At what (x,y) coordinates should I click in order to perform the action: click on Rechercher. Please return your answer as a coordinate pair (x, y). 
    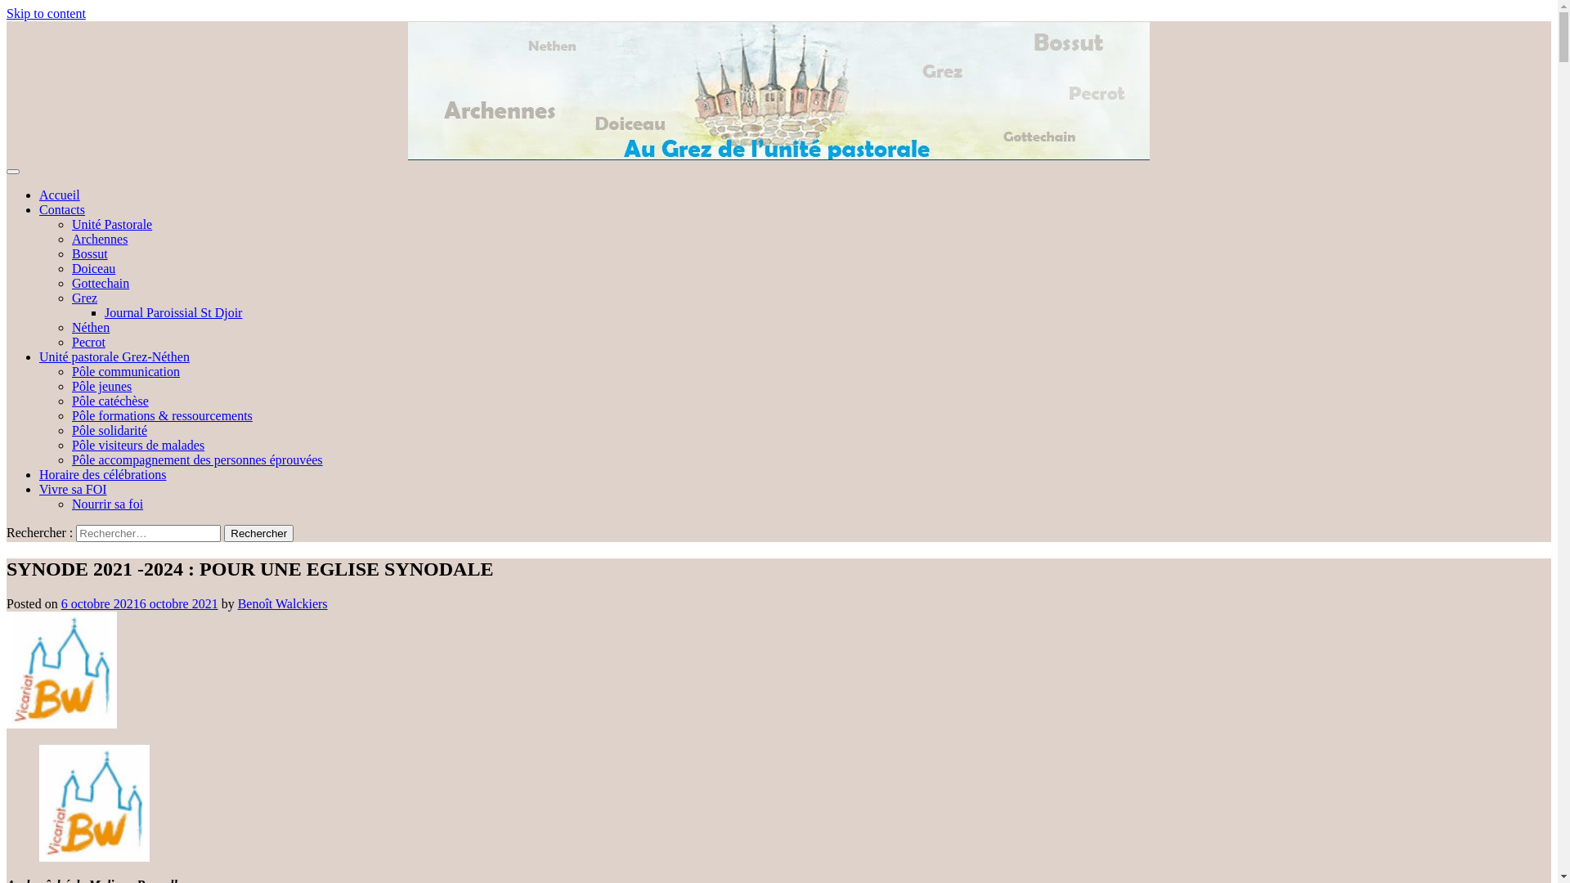
    Looking at the image, I should click on (258, 533).